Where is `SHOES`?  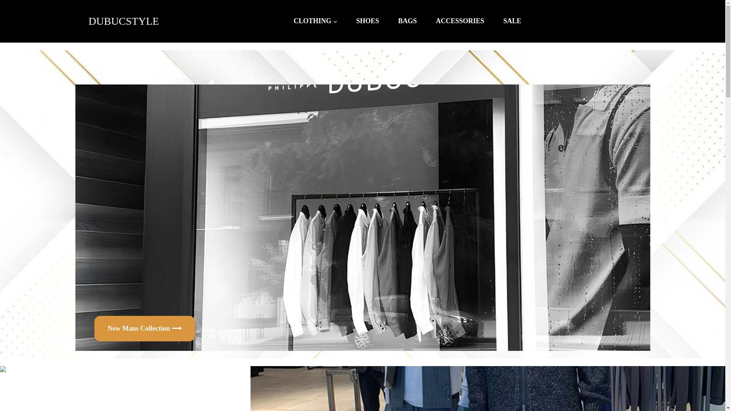
SHOES is located at coordinates (368, 21).